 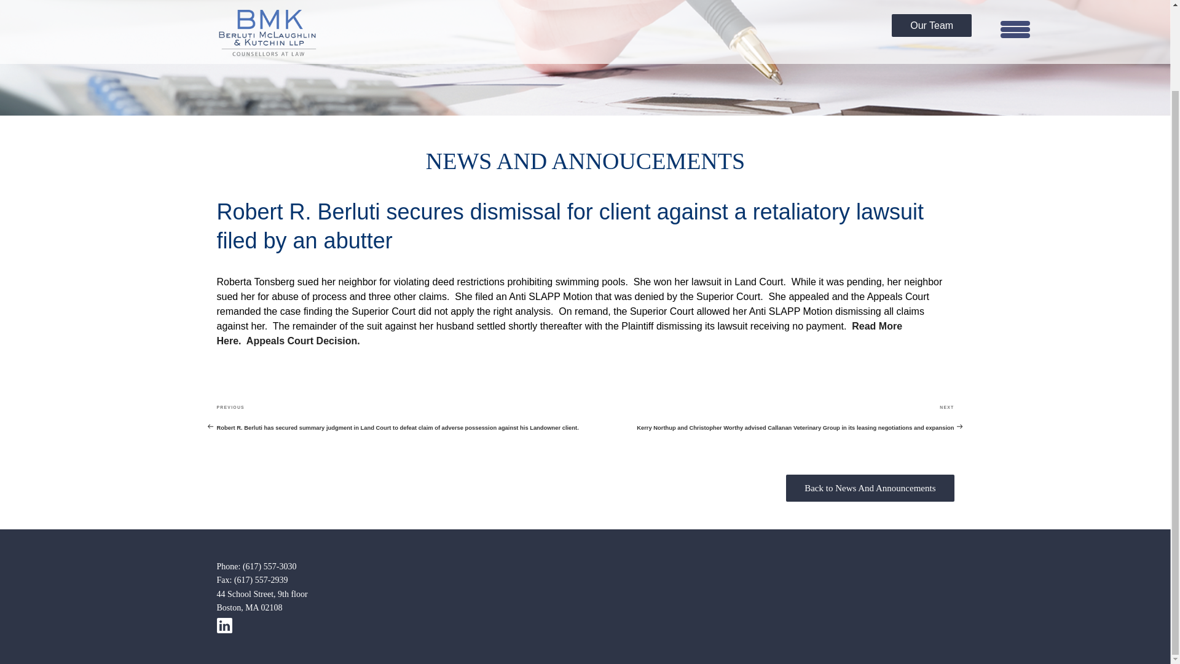 What do you see at coordinates (559, 333) in the screenshot?
I see `Read More Here.` at bounding box center [559, 333].